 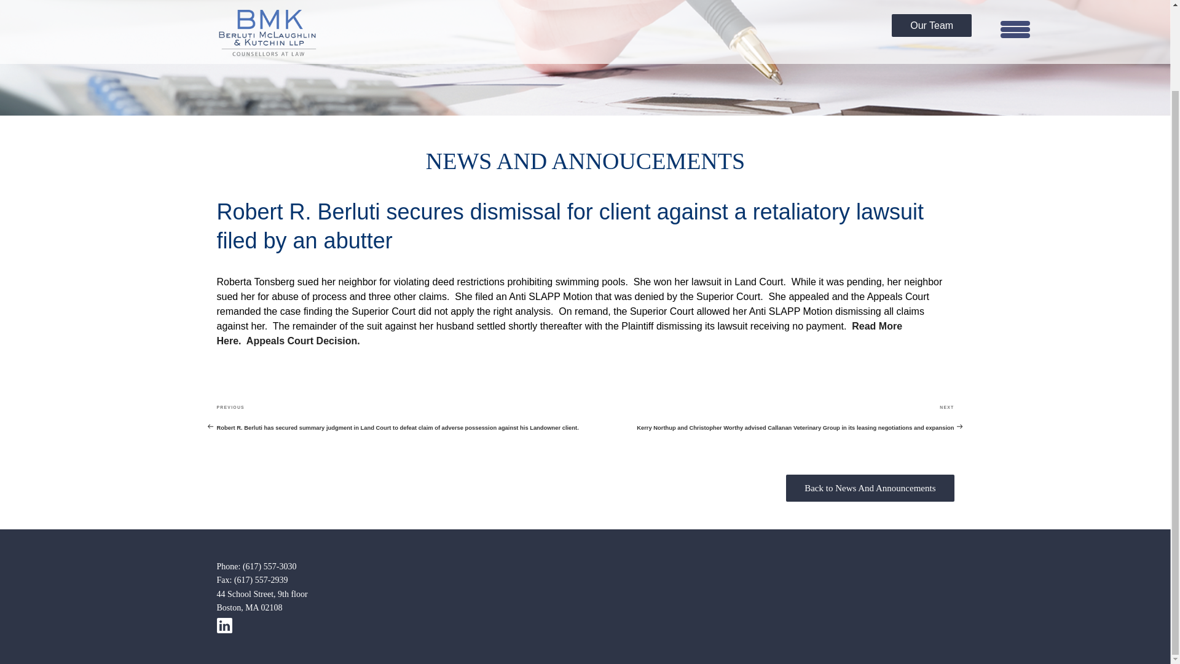 What do you see at coordinates (559, 333) in the screenshot?
I see `Read More Here.` at bounding box center [559, 333].